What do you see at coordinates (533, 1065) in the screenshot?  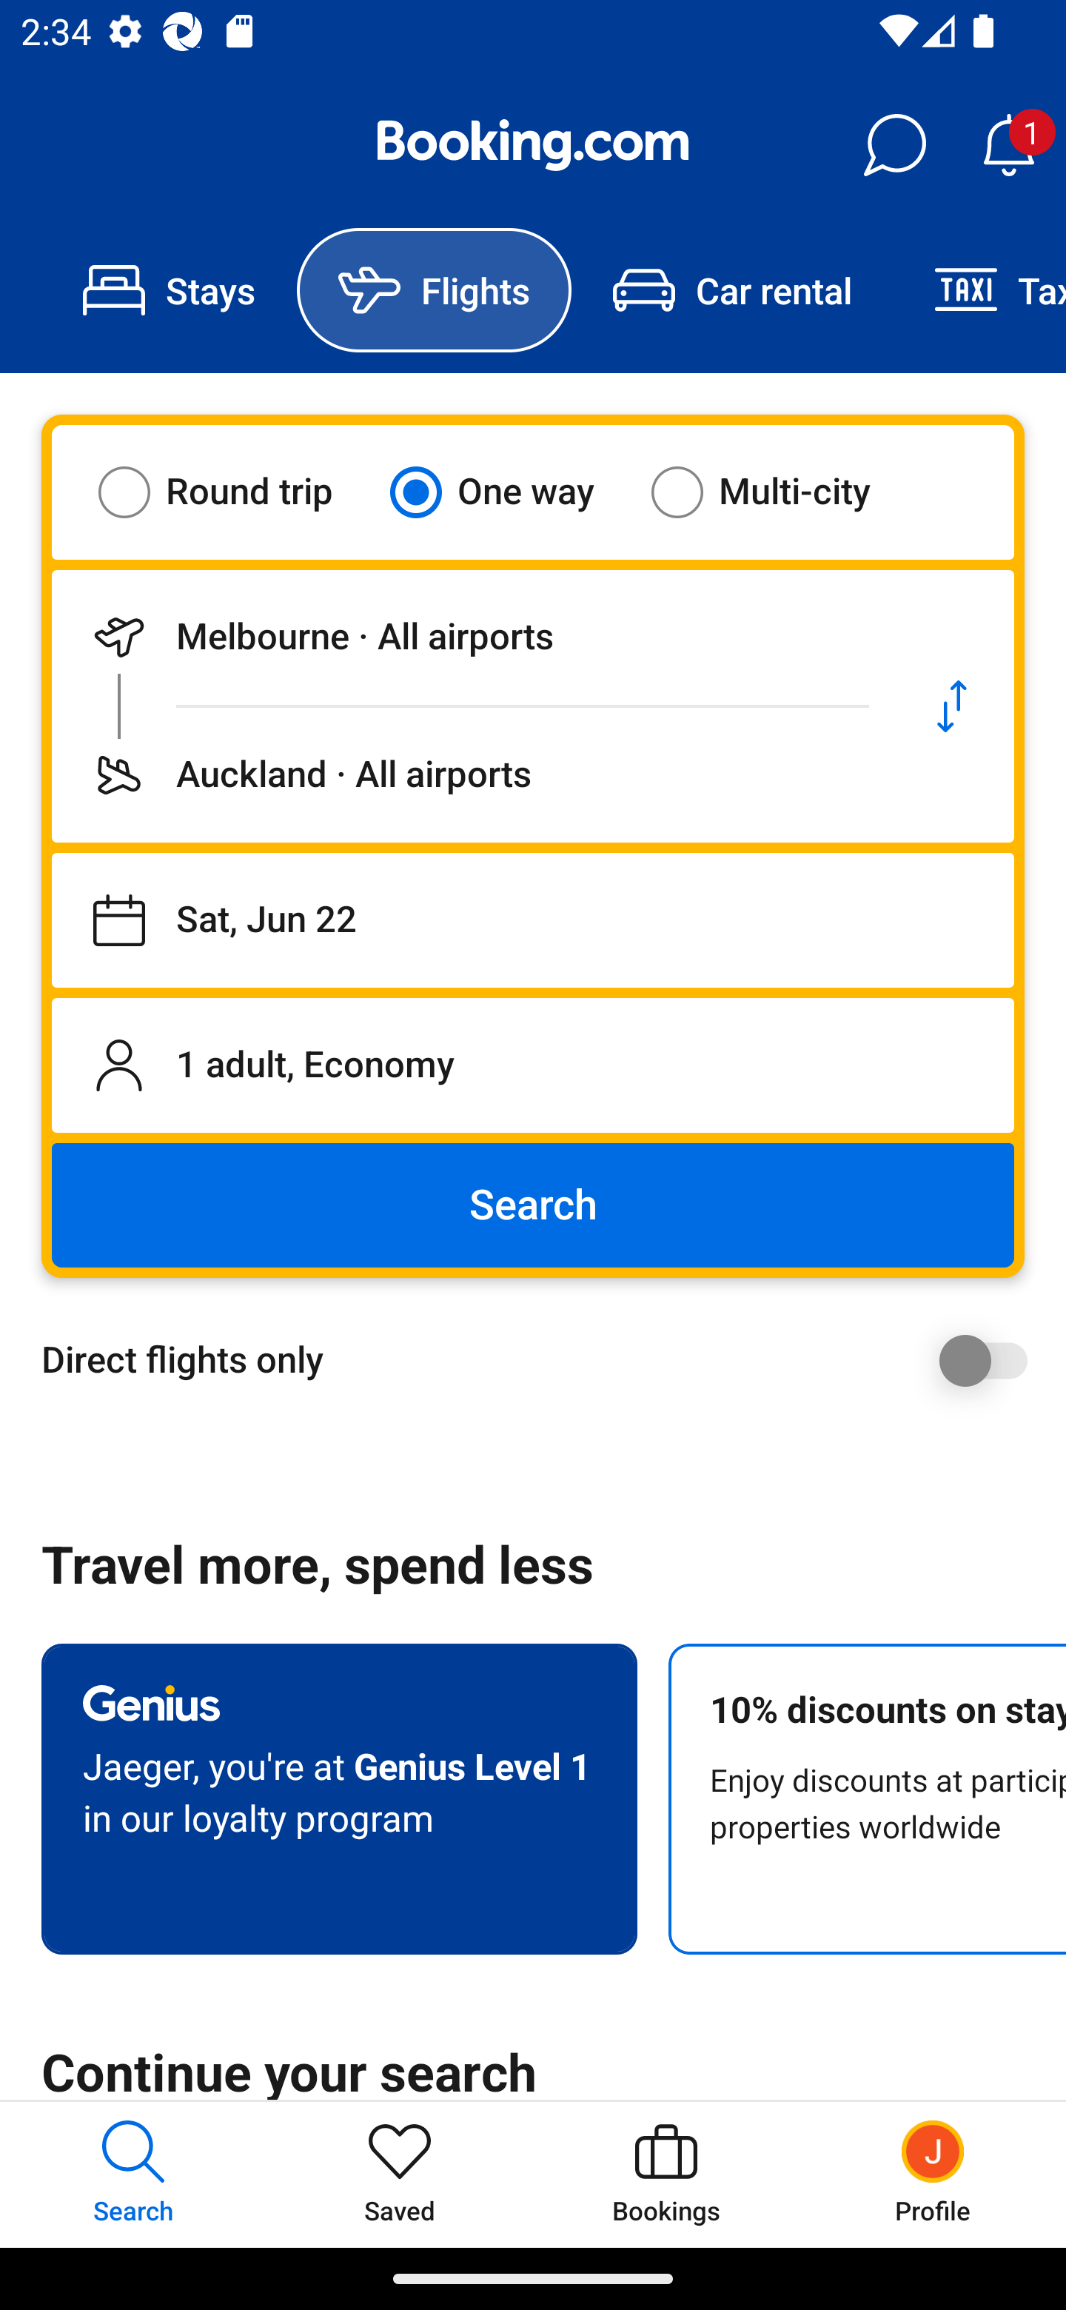 I see `1 adult, Economy` at bounding box center [533, 1065].